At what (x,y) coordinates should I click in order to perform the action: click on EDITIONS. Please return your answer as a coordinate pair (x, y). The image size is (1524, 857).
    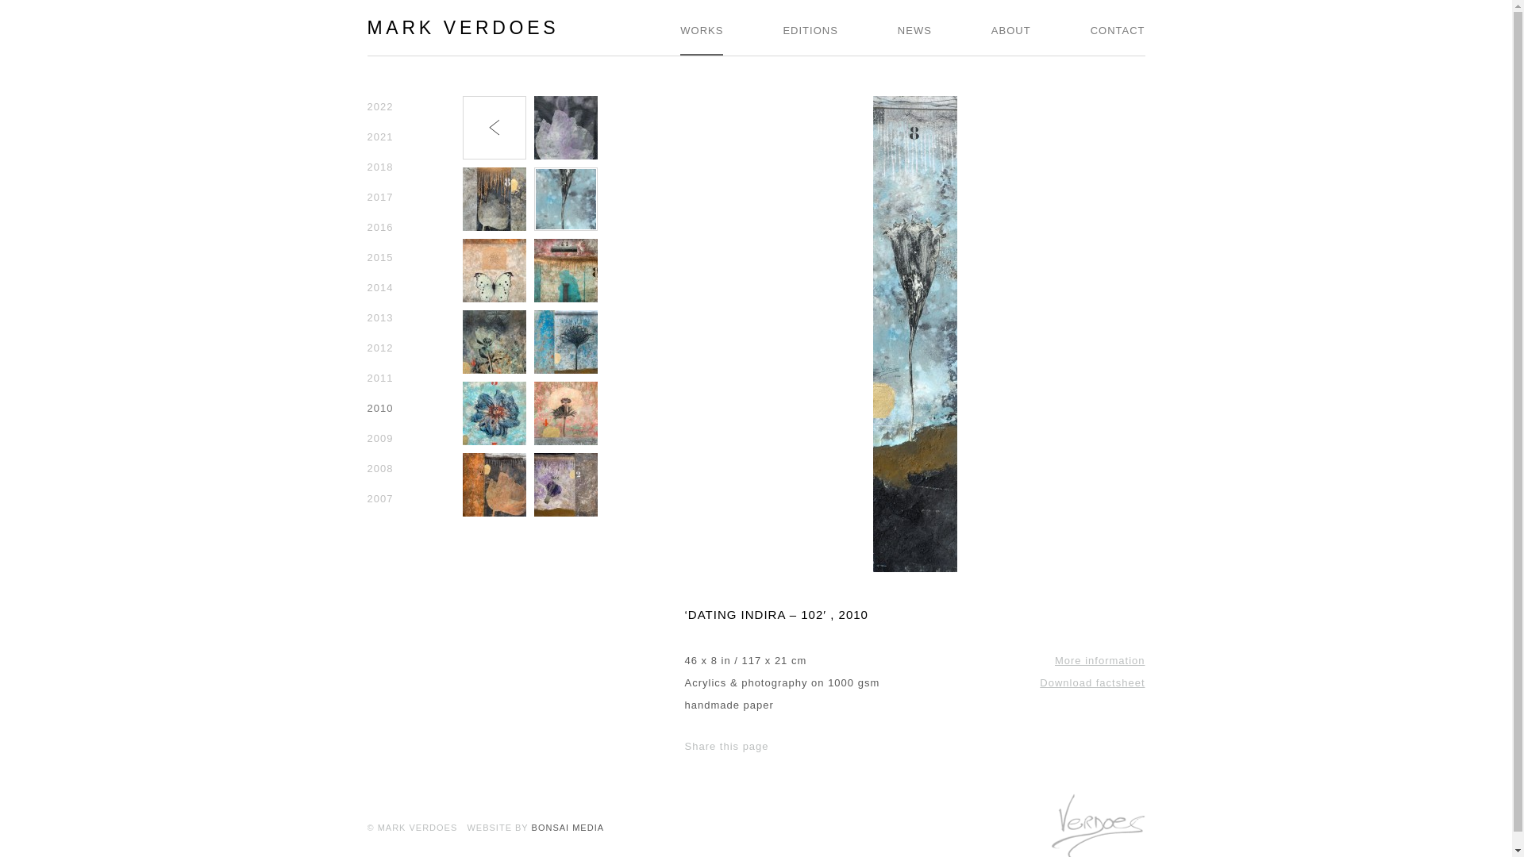
    Looking at the image, I should click on (810, 28).